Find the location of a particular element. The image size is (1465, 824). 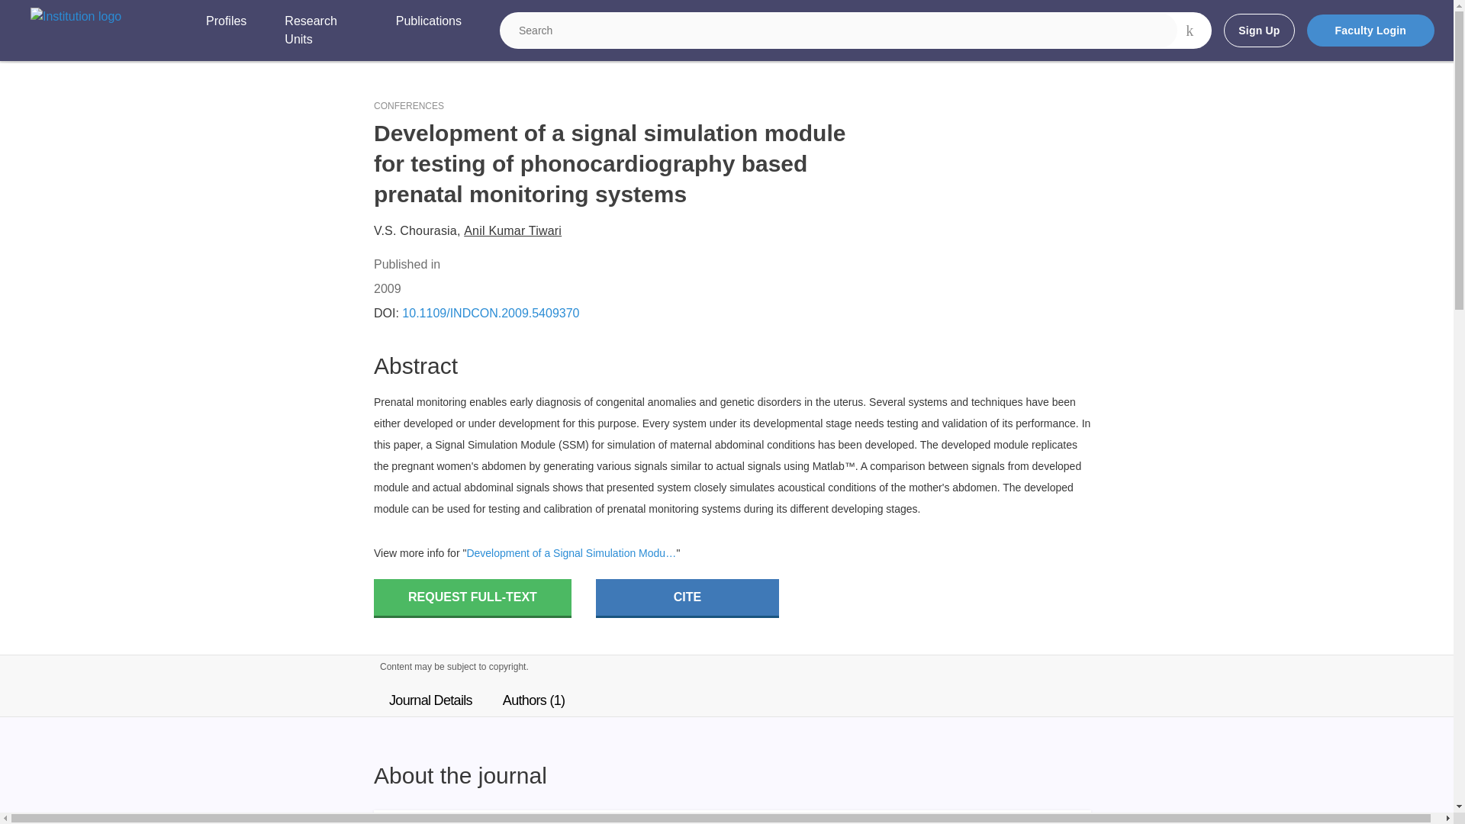

Institution logo is located at coordinates (76, 16).